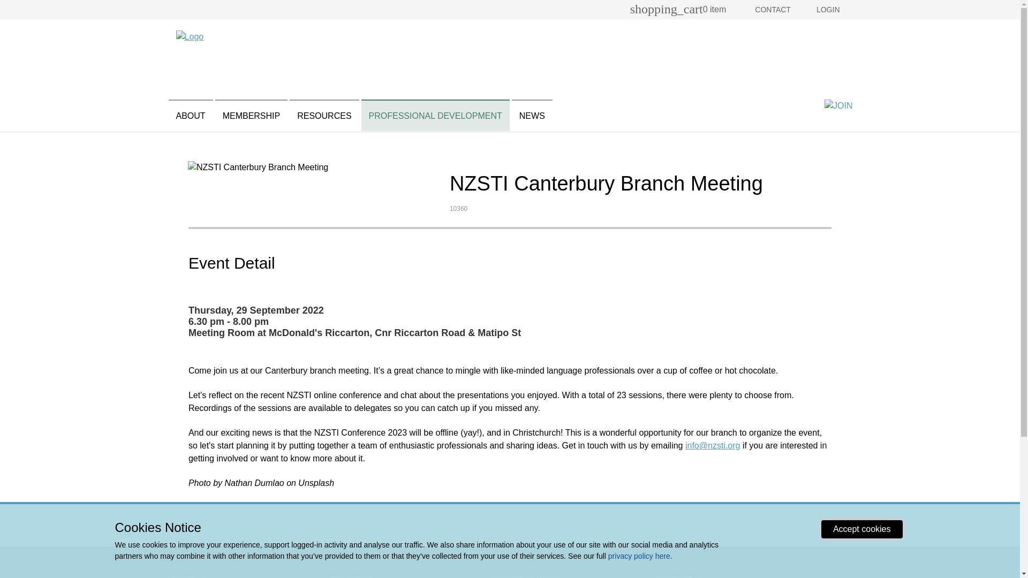 This screenshot has height=578, width=1028. Describe the element at coordinates (862, 529) in the screenshot. I see `Accept cookies` at that location.